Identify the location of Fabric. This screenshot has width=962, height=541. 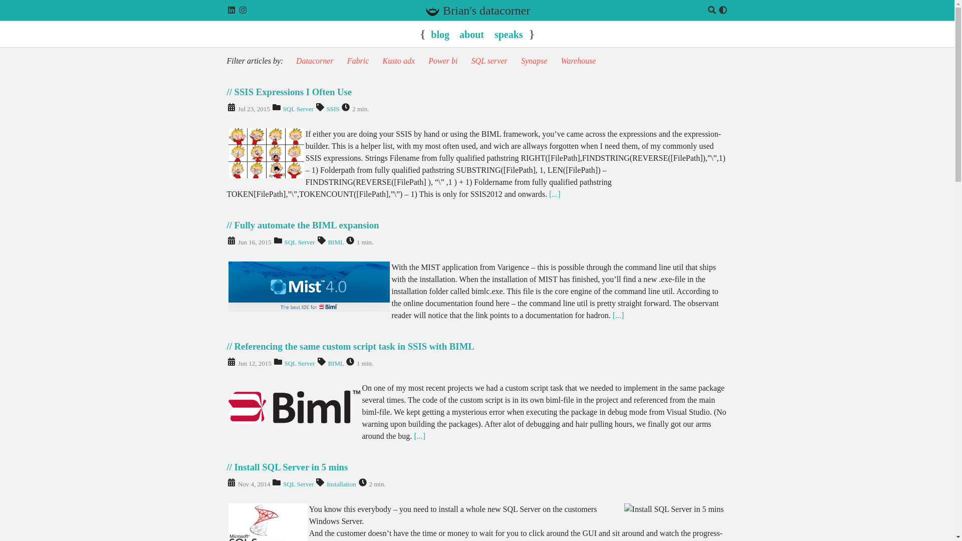
(358, 61).